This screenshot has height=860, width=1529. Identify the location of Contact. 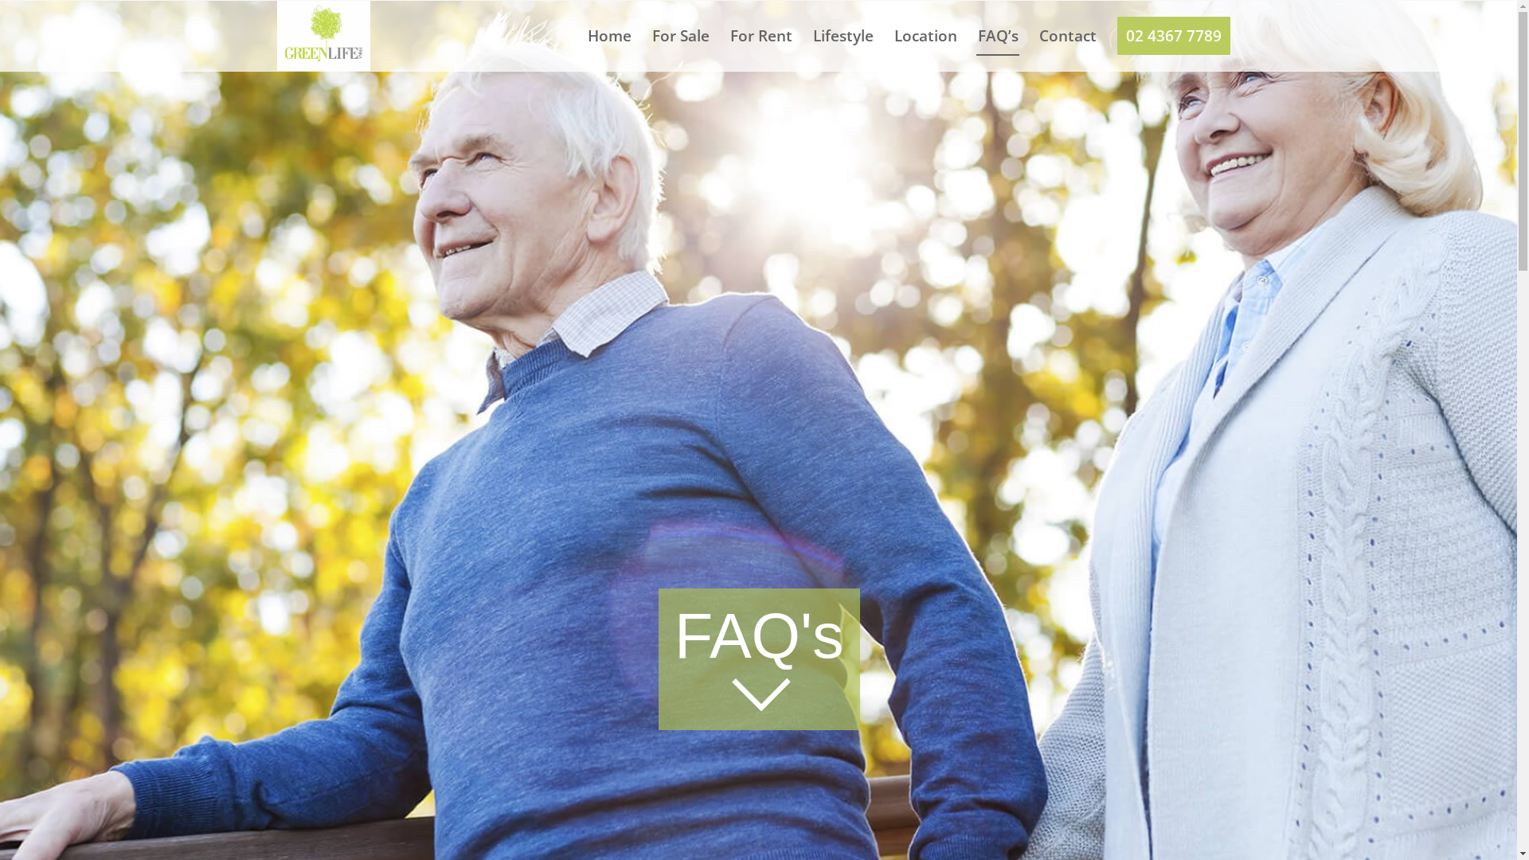
(1068, 36).